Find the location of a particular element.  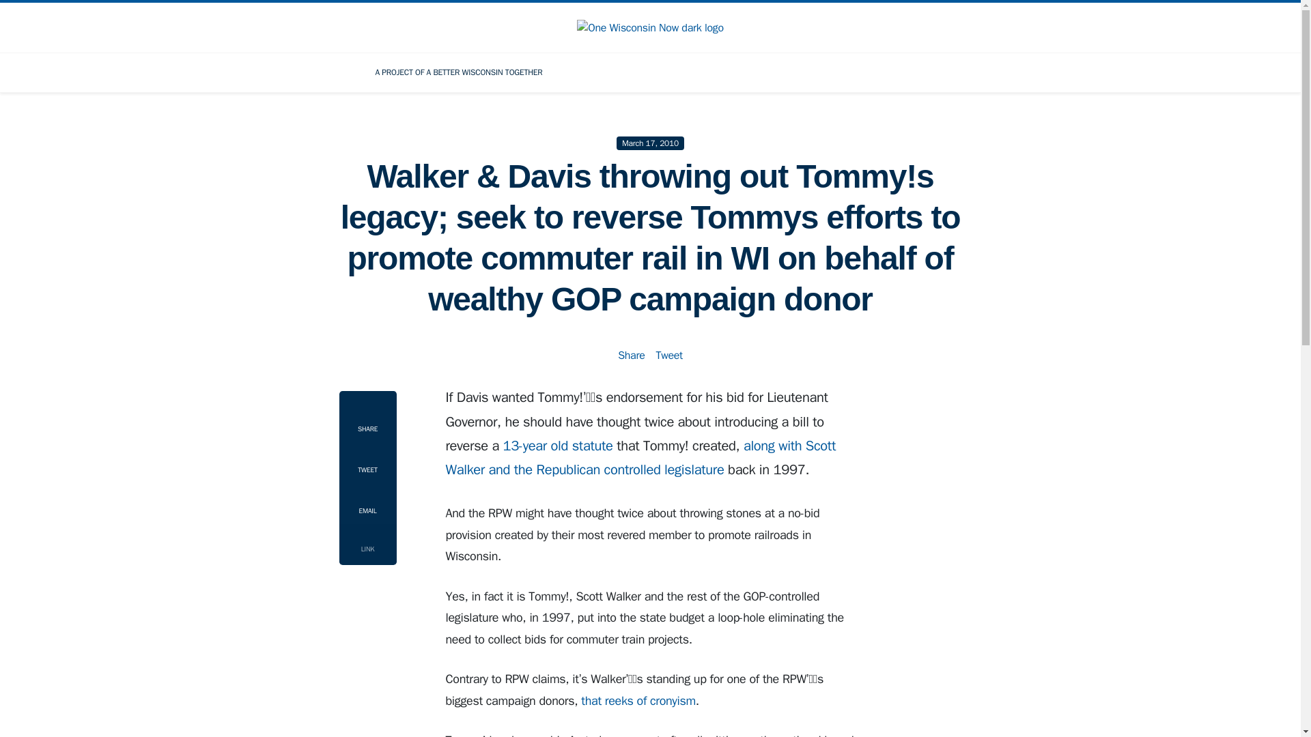

EMAIL is located at coordinates (367, 502).